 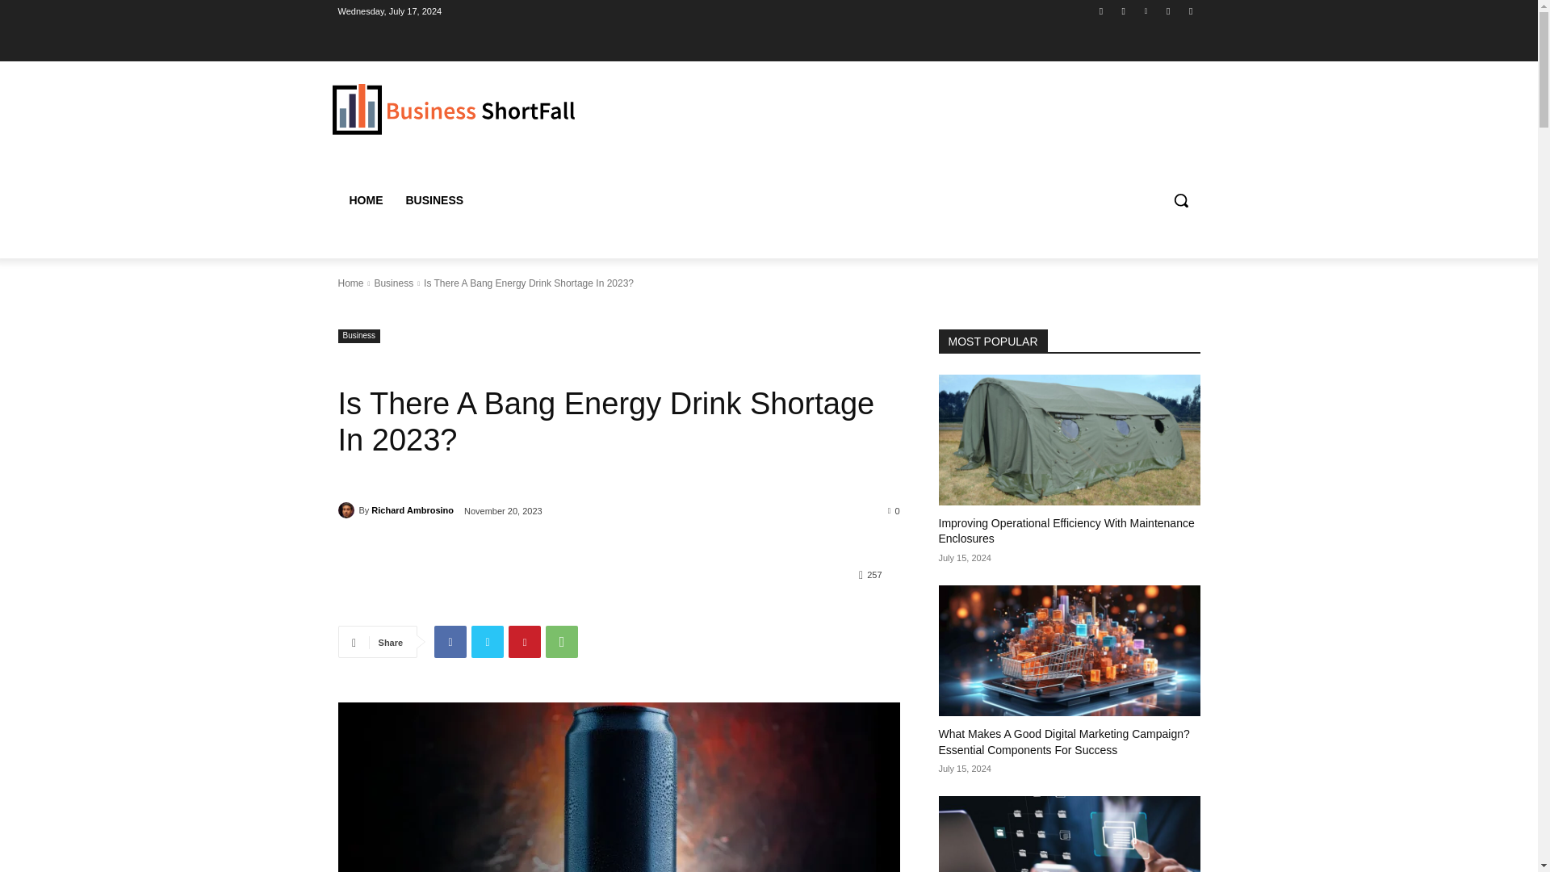 What do you see at coordinates (1190, 10) in the screenshot?
I see `Youtube` at bounding box center [1190, 10].